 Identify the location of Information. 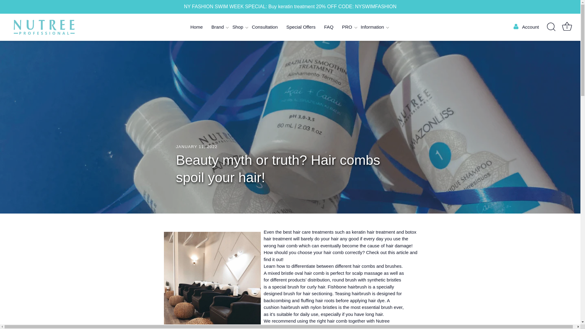
(372, 27).